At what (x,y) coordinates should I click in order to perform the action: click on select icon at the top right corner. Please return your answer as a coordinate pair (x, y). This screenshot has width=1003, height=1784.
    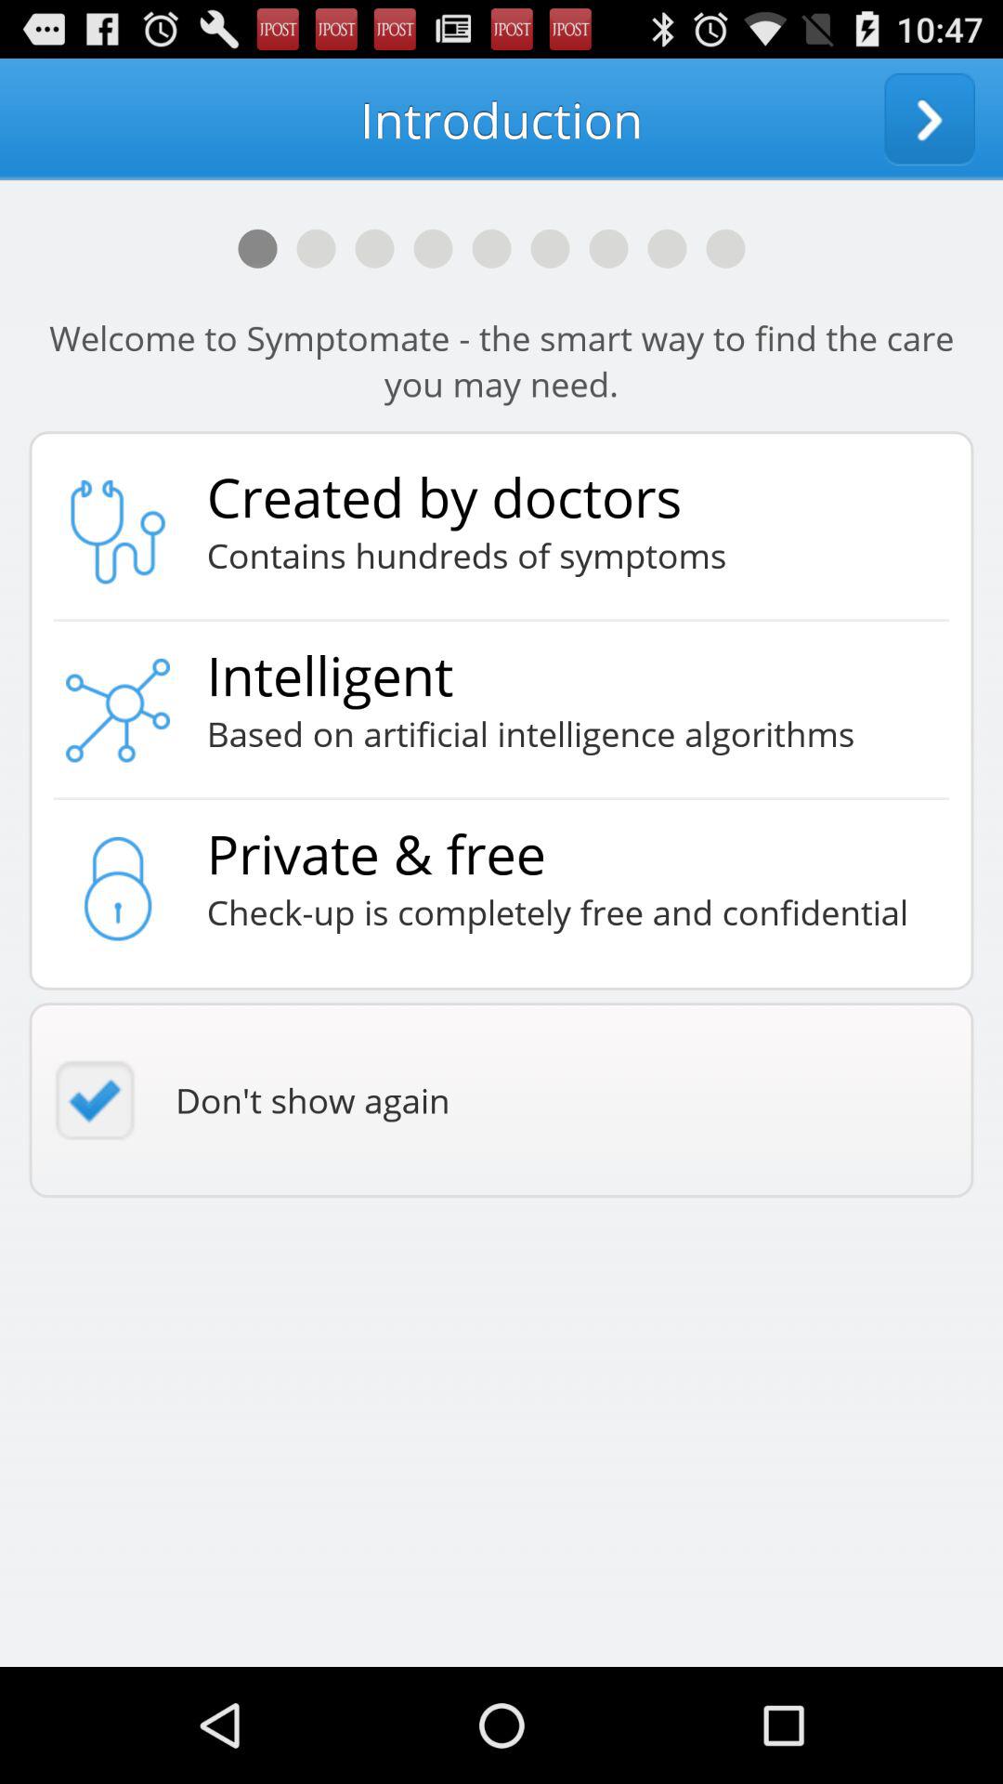
    Looking at the image, I should click on (930, 119).